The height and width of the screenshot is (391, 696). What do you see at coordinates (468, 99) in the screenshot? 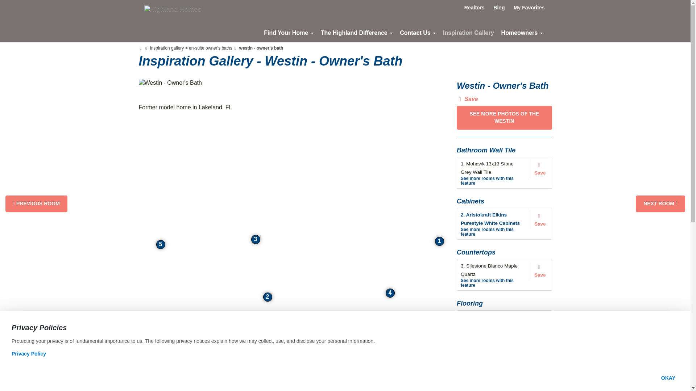
I see `Save` at bounding box center [468, 99].